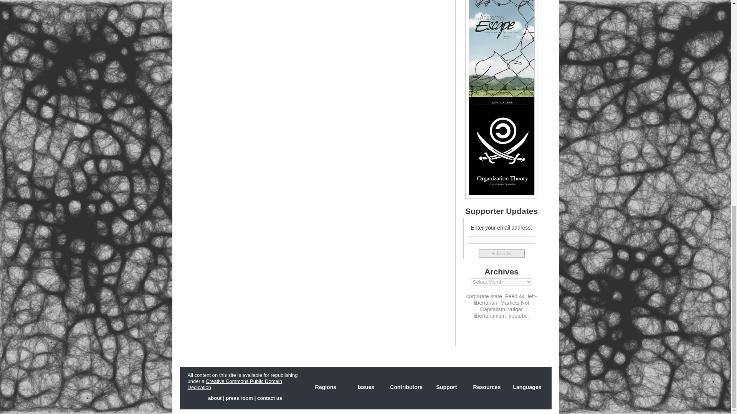 The image size is (737, 414). What do you see at coordinates (504, 306) in the screenshot?
I see `Markets Not Capitalism` at bounding box center [504, 306].